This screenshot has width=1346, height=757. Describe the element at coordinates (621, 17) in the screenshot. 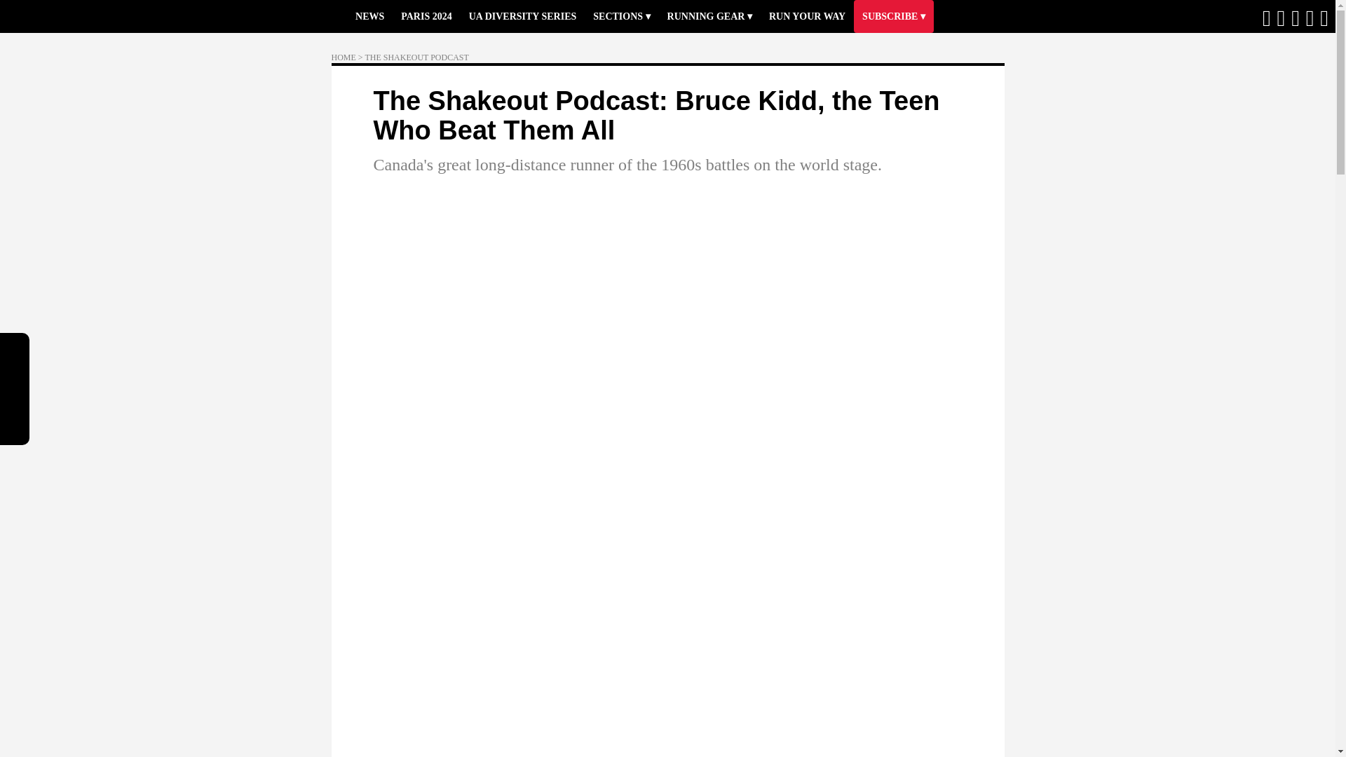

I see `SECTIONS` at that location.